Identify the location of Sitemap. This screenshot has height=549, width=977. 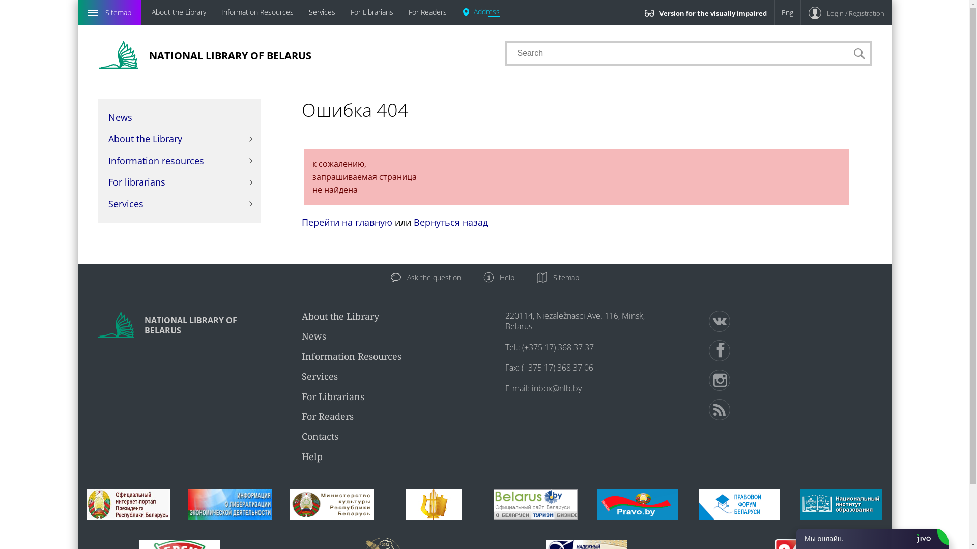
(558, 278).